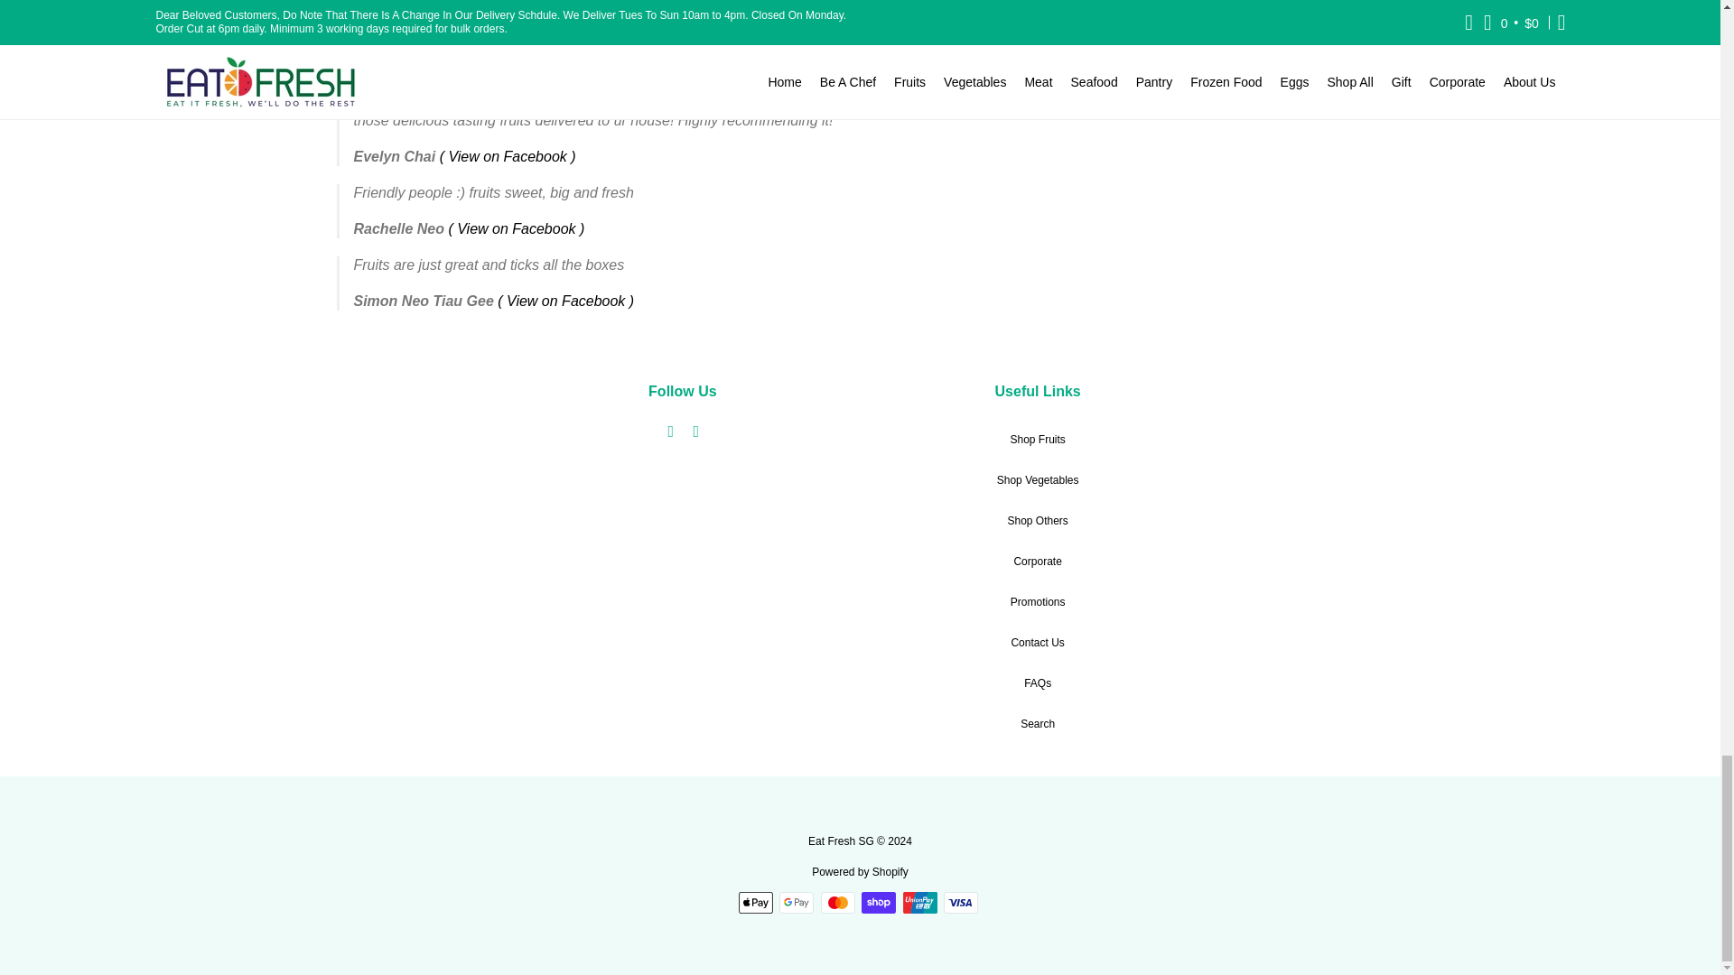 The height and width of the screenshot is (975, 1734). What do you see at coordinates (960, 903) in the screenshot?
I see `Visa` at bounding box center [960, 903].